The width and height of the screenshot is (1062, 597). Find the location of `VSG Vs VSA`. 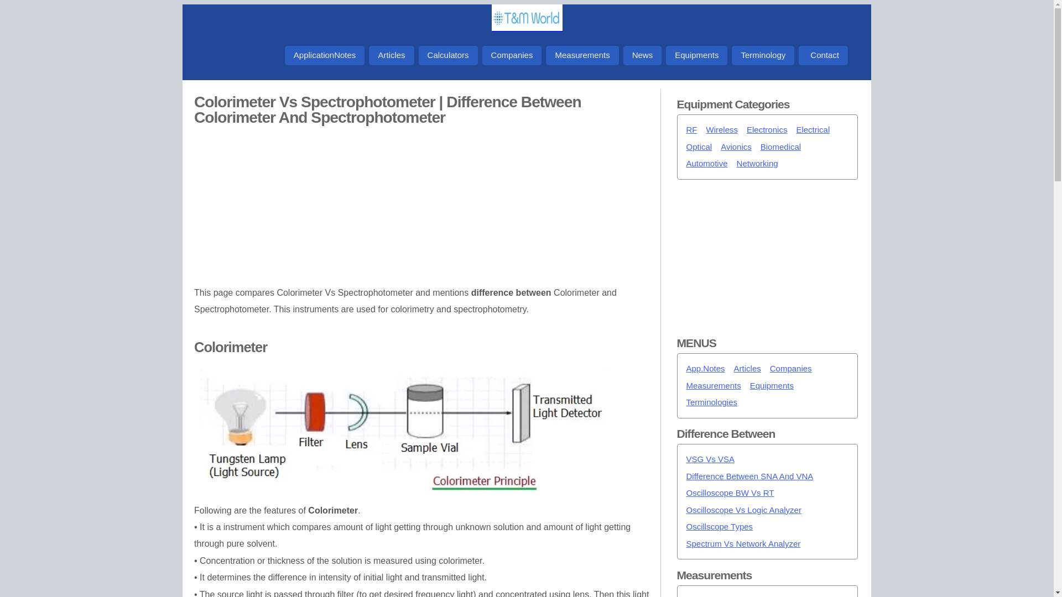

VSG Vs VSA is located at coordinates (710, 459).